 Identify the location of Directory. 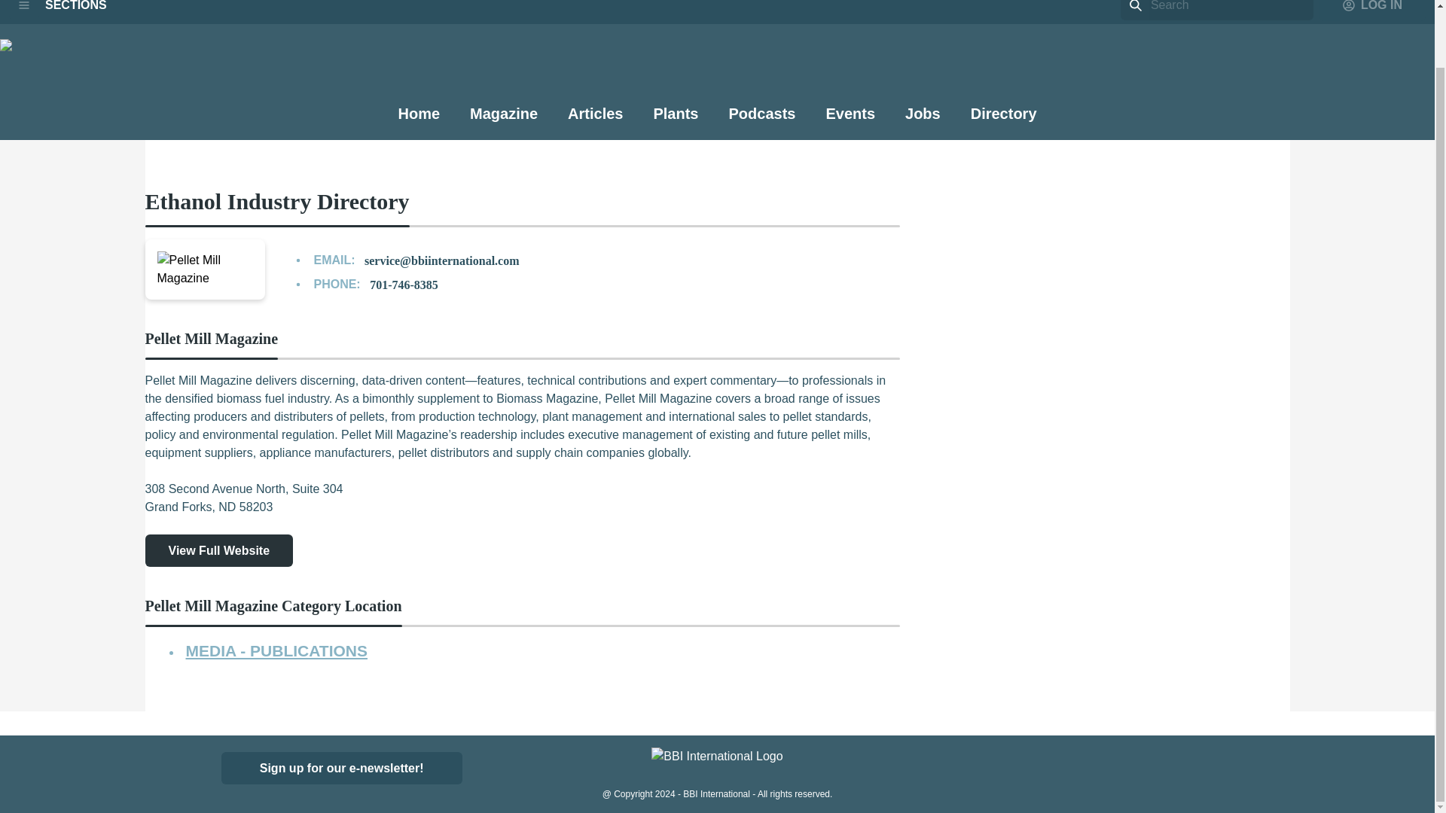
(1003, 121).